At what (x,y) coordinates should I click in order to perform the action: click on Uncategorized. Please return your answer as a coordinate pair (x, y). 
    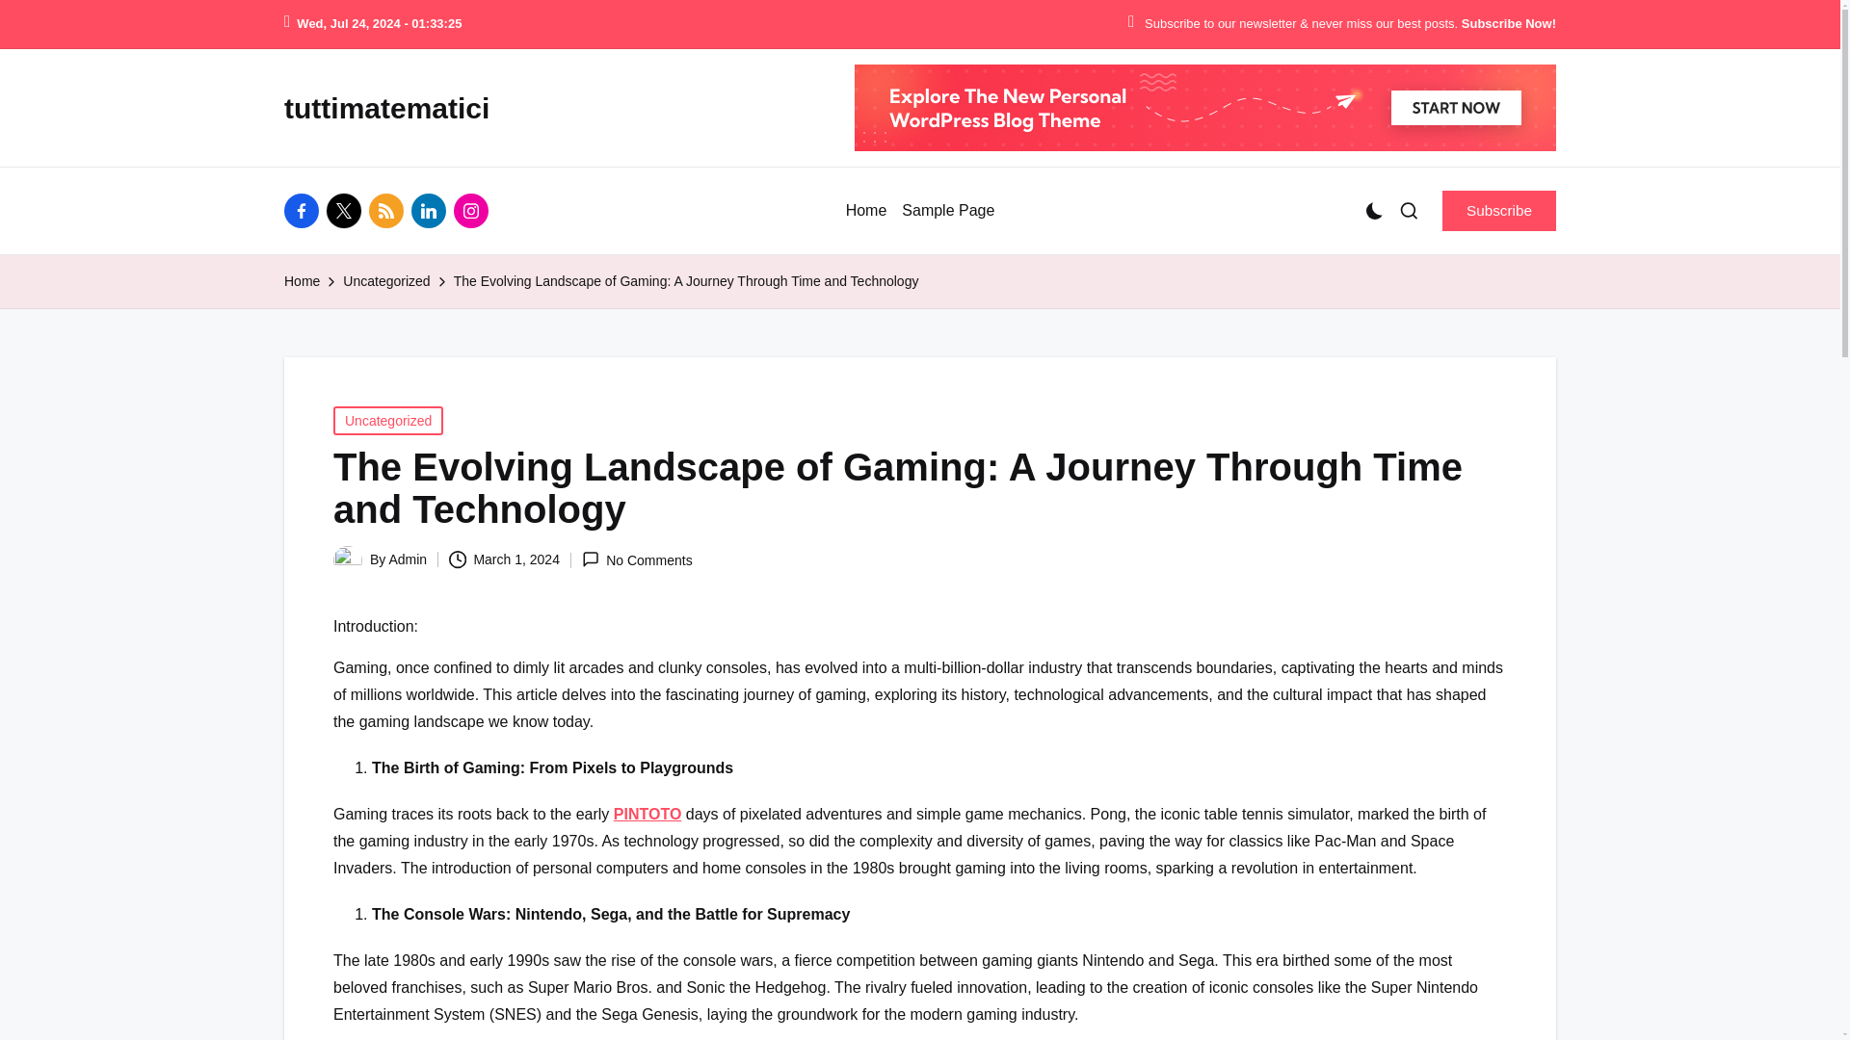
    Looking at the image, I should click on (385, 281).